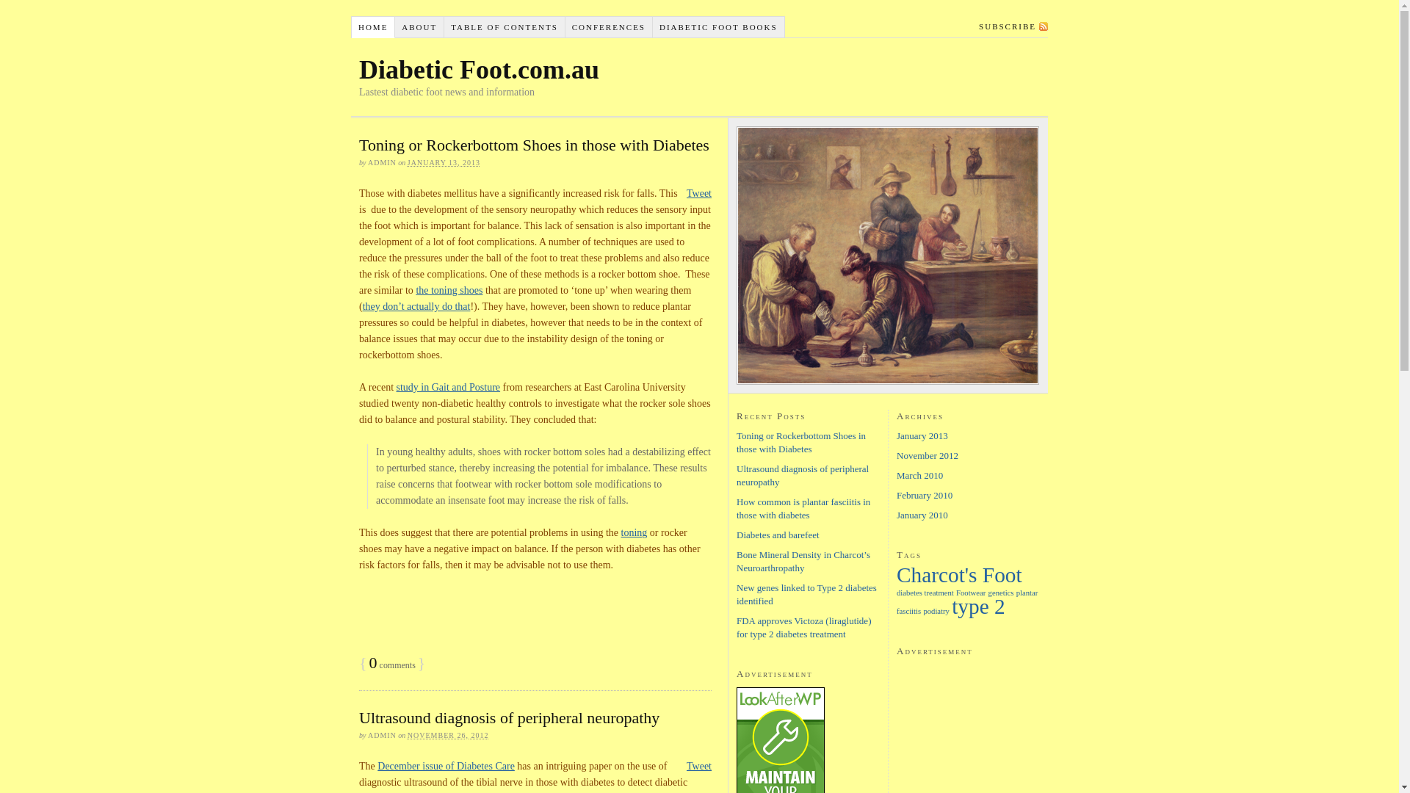 This screenshot has height=793, width=1410. What do you see at coordinates (392, 665) in the screenshot?
I see `0 comments` at bounding box center [392, 665].